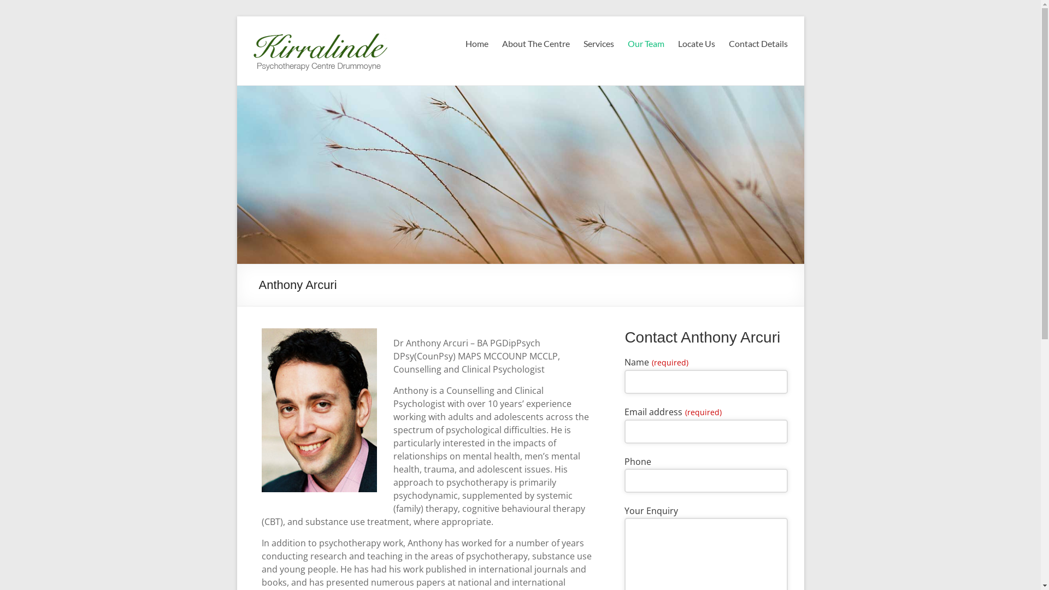 This screenshot has height=590, width=1049. Describe the element at coordinates (758, 44) in the screenshot. I see `Contact Details` at that location.